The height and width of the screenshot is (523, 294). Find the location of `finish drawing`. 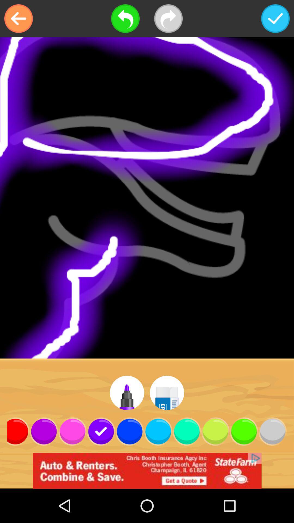

finish drawing is located at coordinates (275, 19).